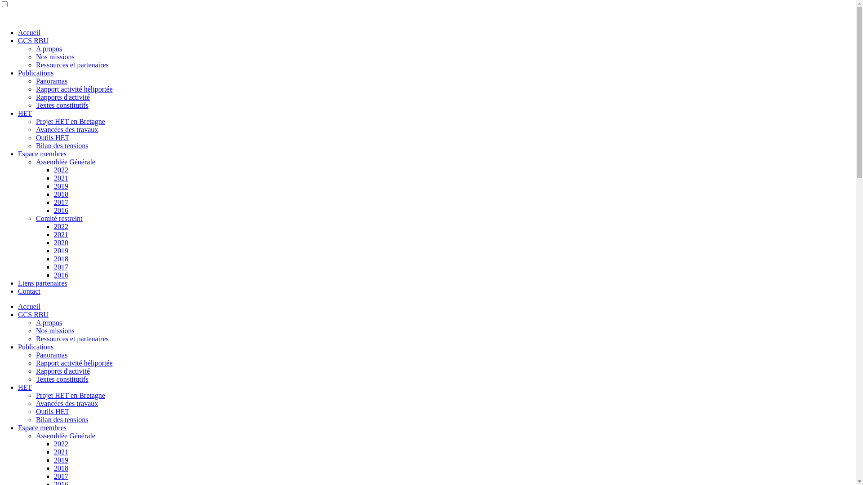 Image resolution: width=863 pixels, height=485 pixels. What do you see at coordinates (61, 275) in the screenshot?
I see `2016` at bounding box center [61, 275].